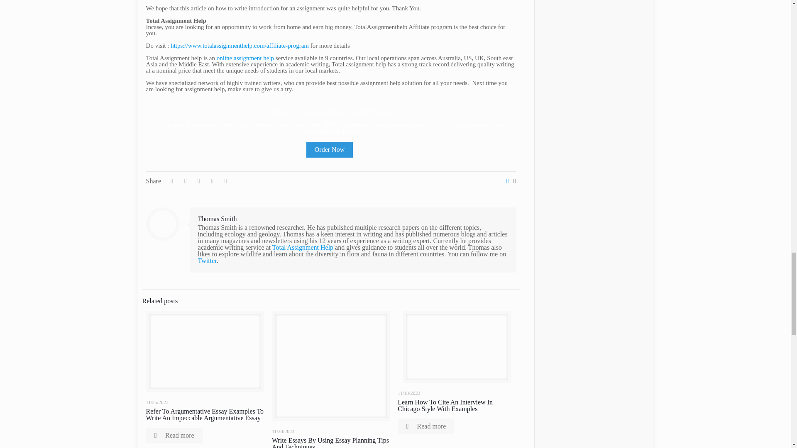  I want to click on Thomas Smith, so click(217, 219).